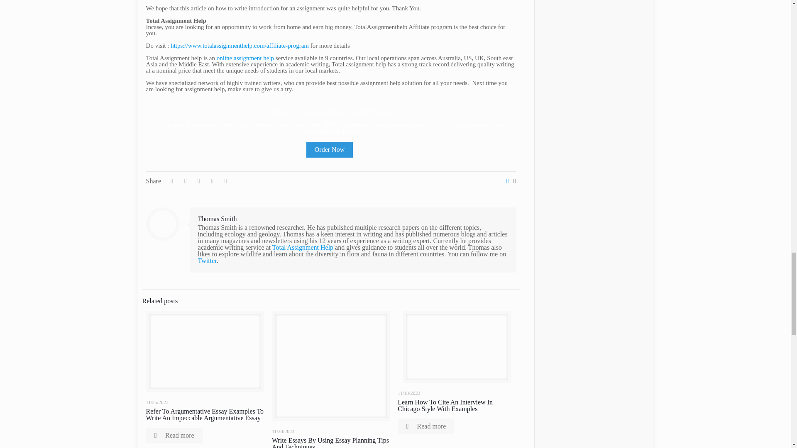  I want to click on Thomas Smith, so click(217, 219).